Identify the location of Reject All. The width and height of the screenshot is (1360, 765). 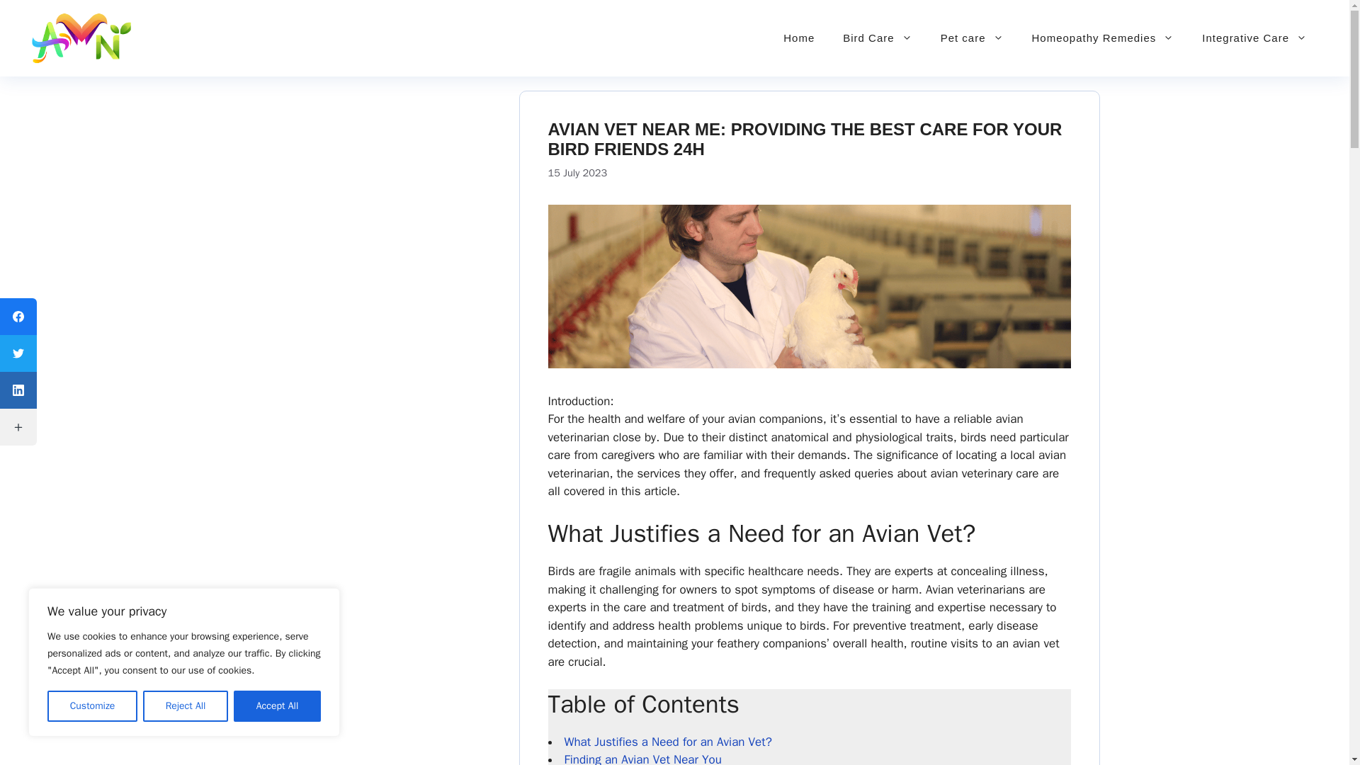
(186, 706).